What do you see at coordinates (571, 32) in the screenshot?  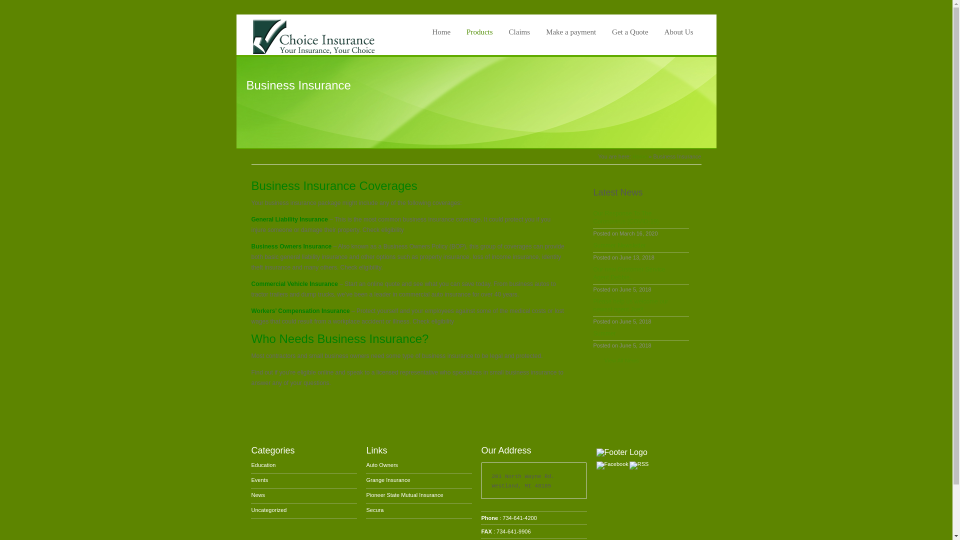 I see `Make a payment` at bounding box center [571, 32].